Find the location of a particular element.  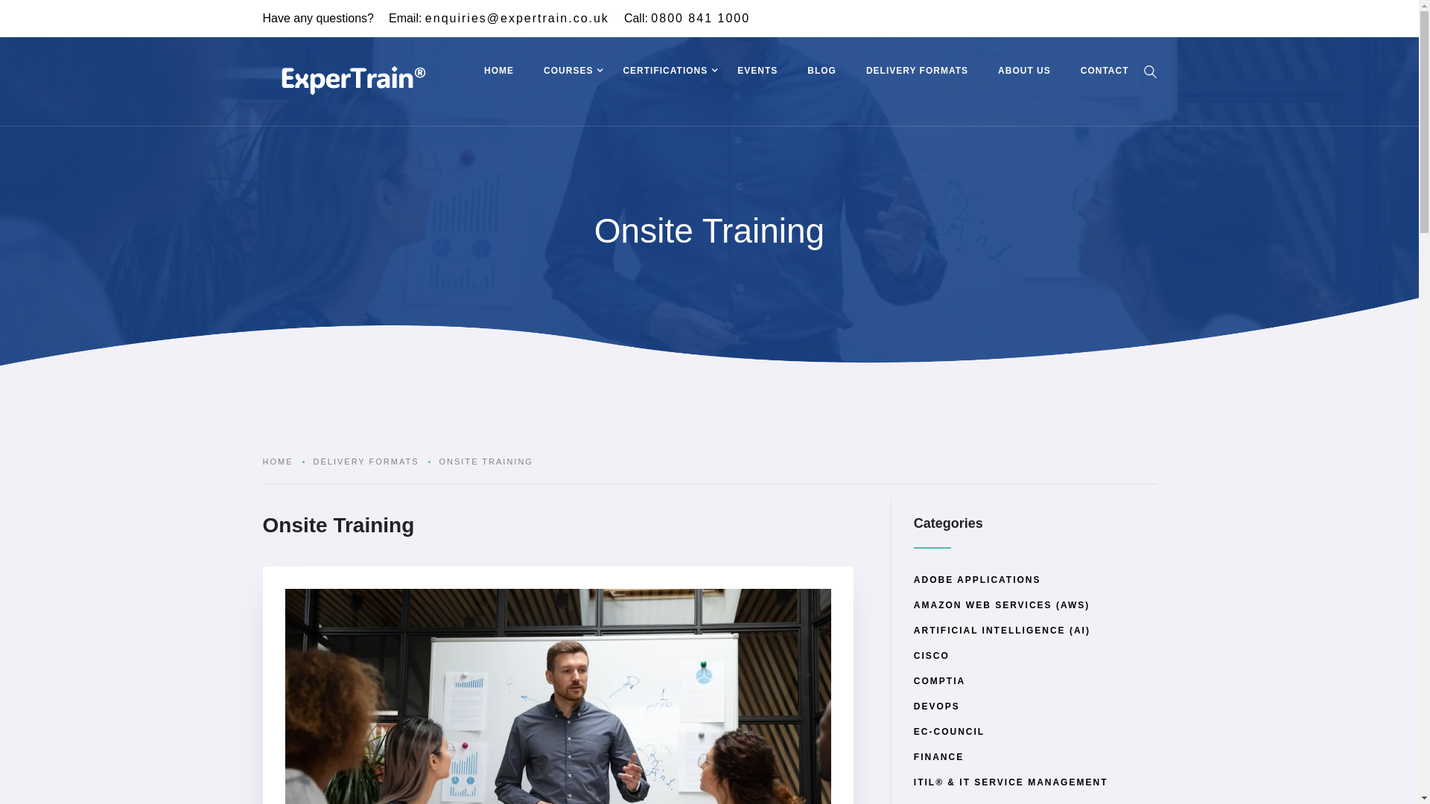

DEVOPS is located at coordinates (936, 710).